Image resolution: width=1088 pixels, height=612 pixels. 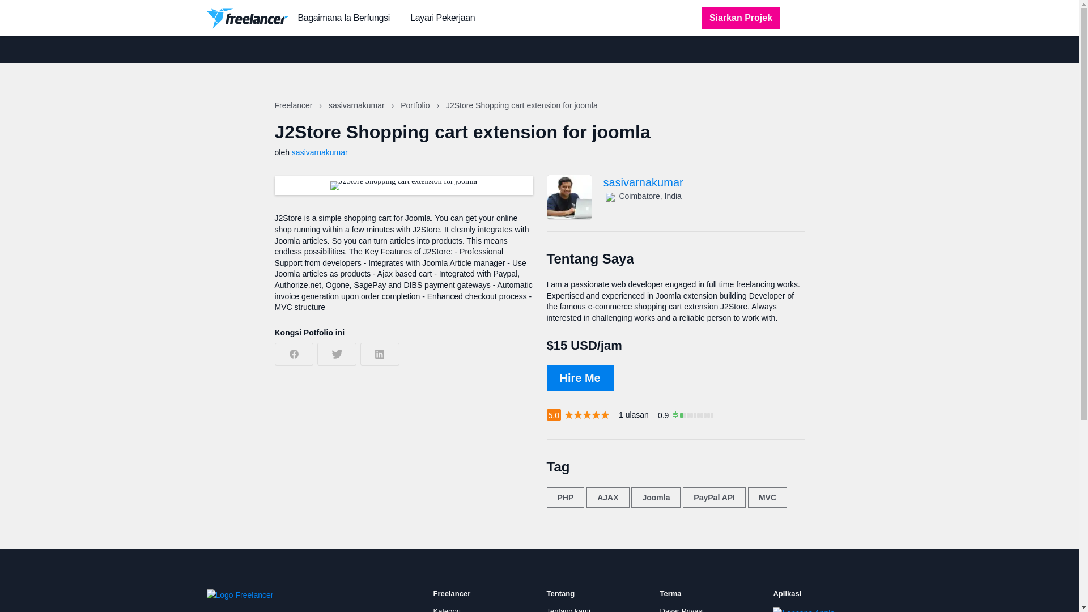 What do you see at coordinates (358, 105) in the screenshot?
I see `sasivarnakumar` at bounding box center [358, 105].